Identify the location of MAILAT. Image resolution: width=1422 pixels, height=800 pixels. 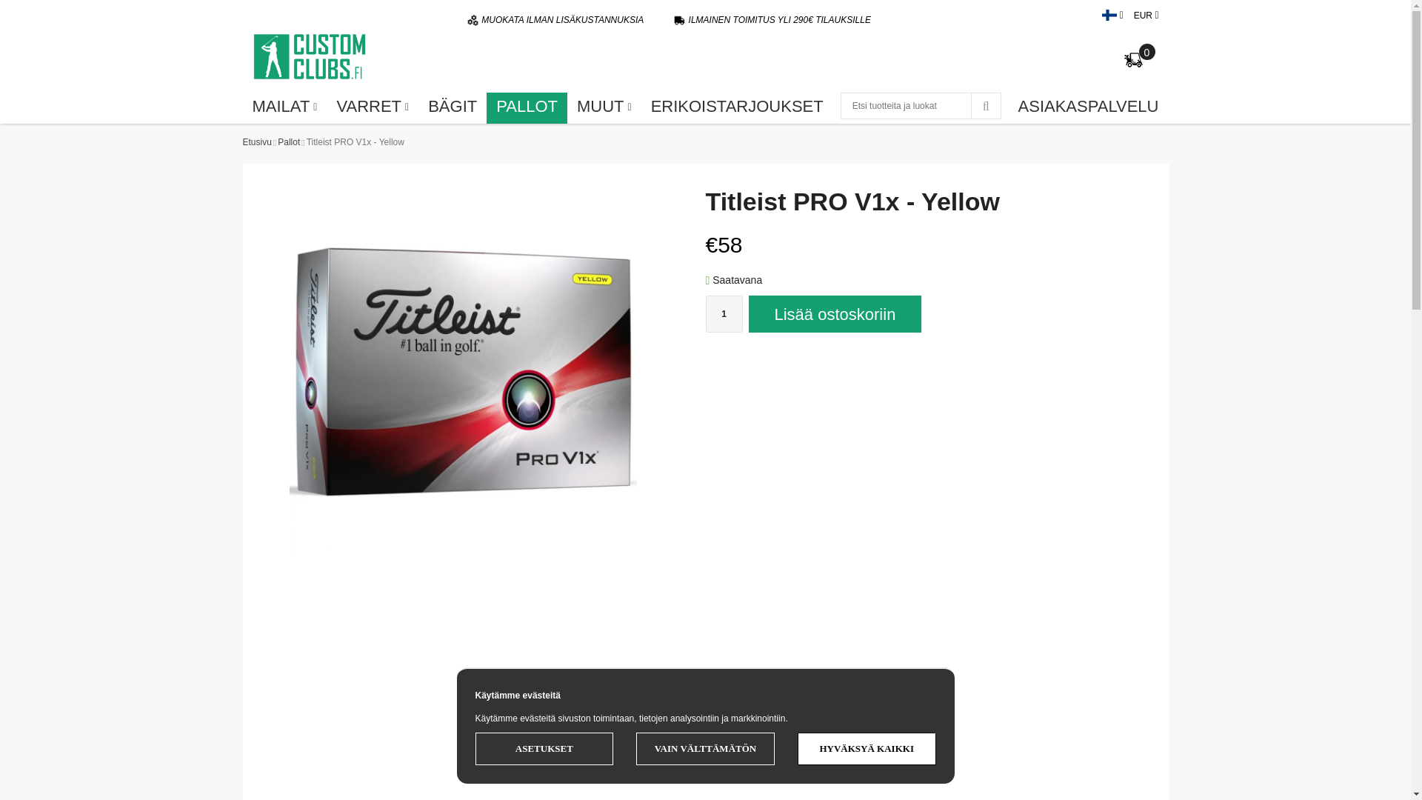
(284, 105).